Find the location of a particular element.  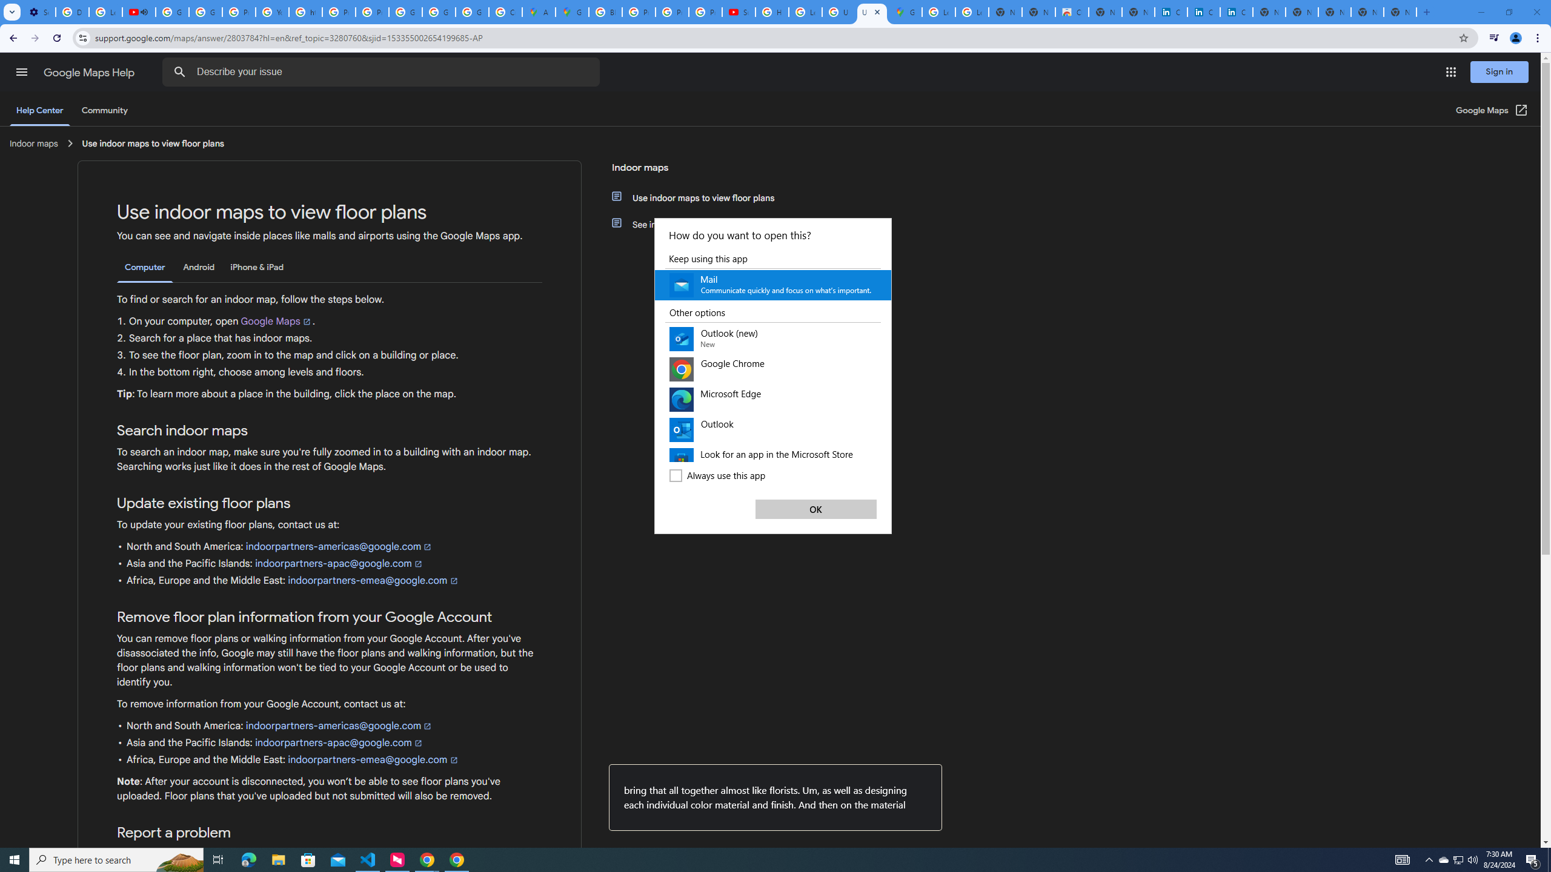

Describe your issue is located at coordinates (384, 72).